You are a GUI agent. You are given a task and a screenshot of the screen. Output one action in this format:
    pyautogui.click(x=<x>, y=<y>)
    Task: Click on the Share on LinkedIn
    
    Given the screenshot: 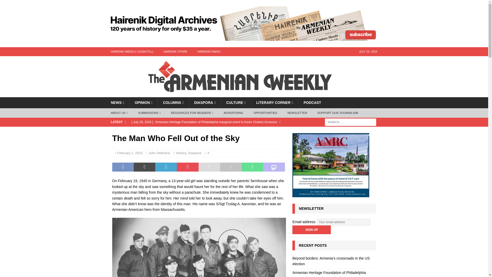 What is the action you would take?
    pyautogui.click(x=166, y=167)
    